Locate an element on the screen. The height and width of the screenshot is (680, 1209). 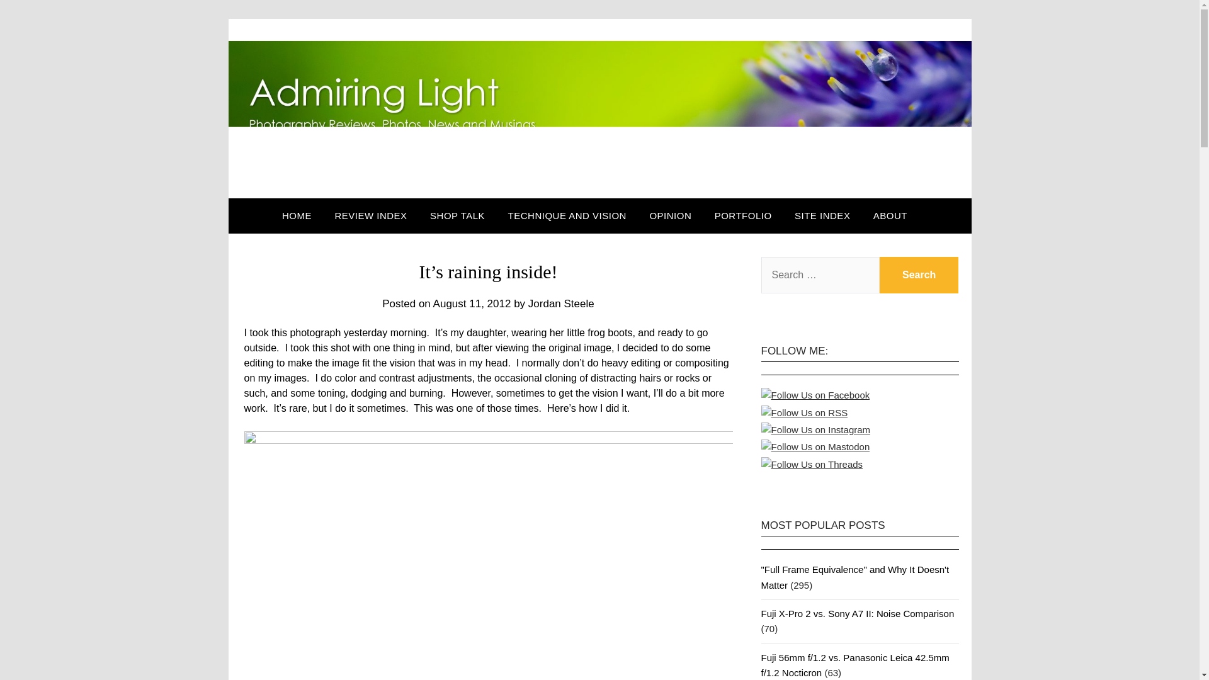
HOME is located at coordinates (301, 216).